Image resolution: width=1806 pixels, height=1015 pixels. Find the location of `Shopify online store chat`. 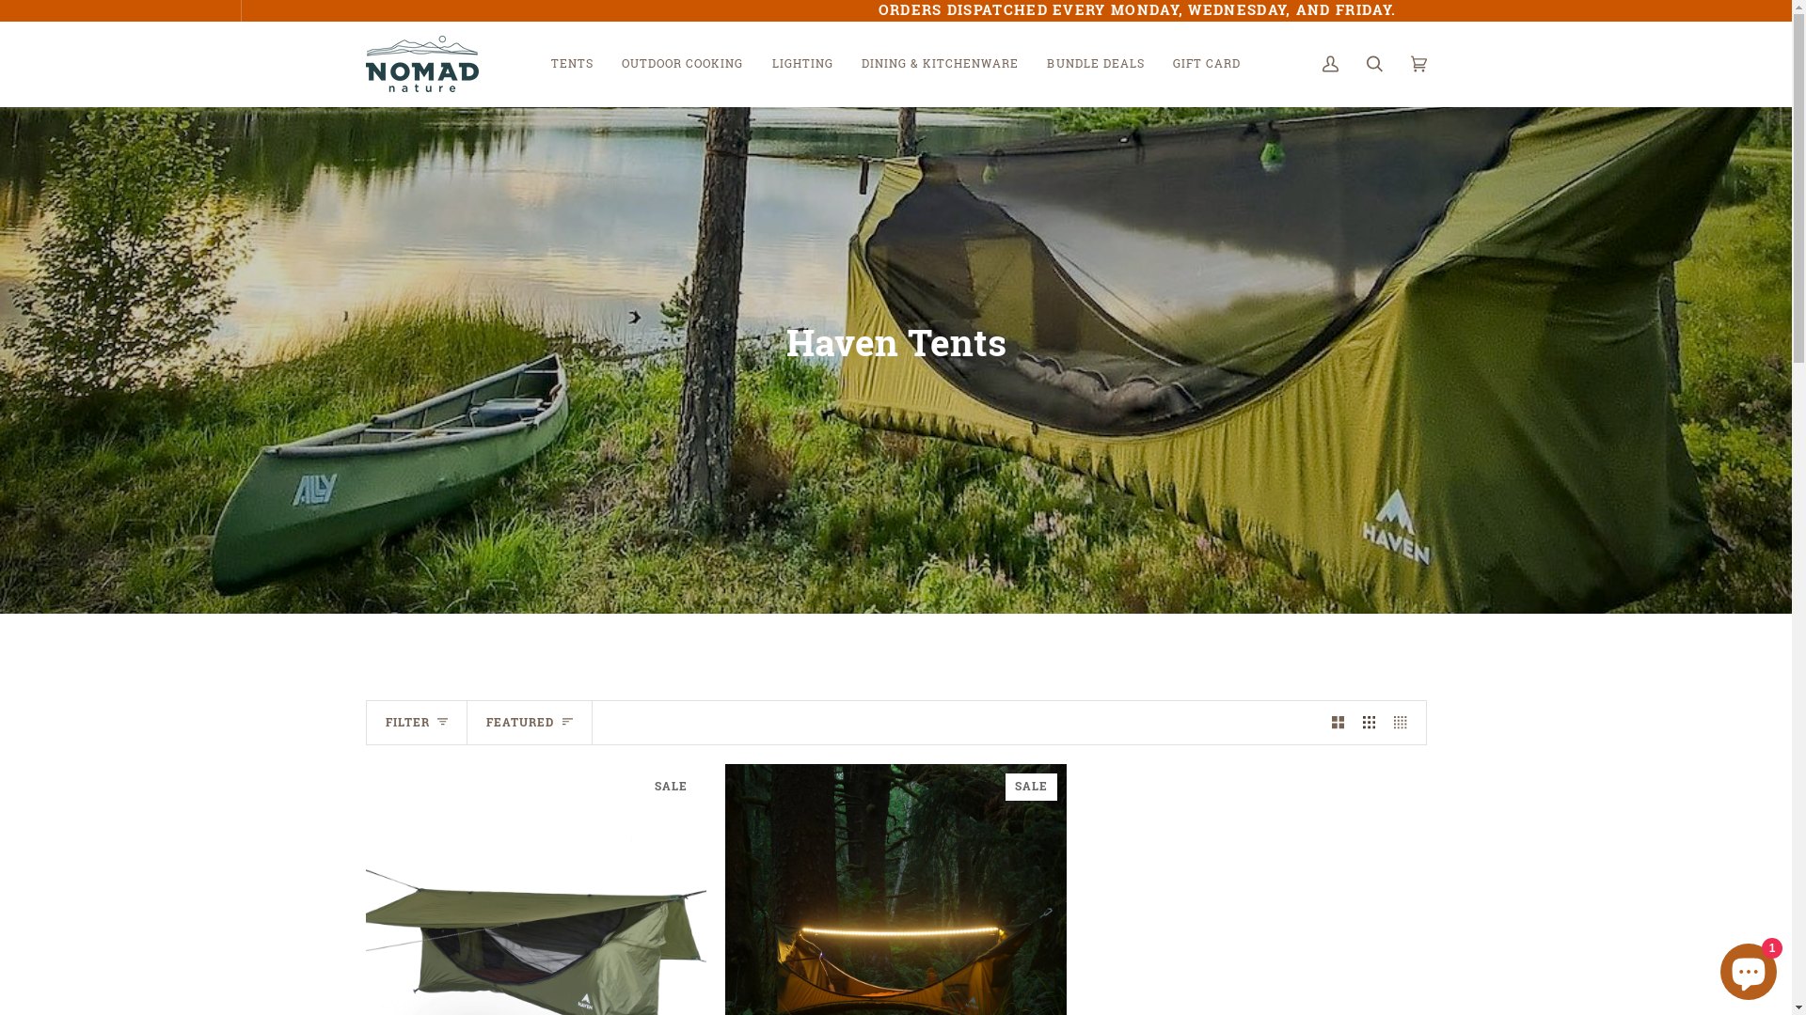

Shopify online store chat is located at coordinates (1749, 968).